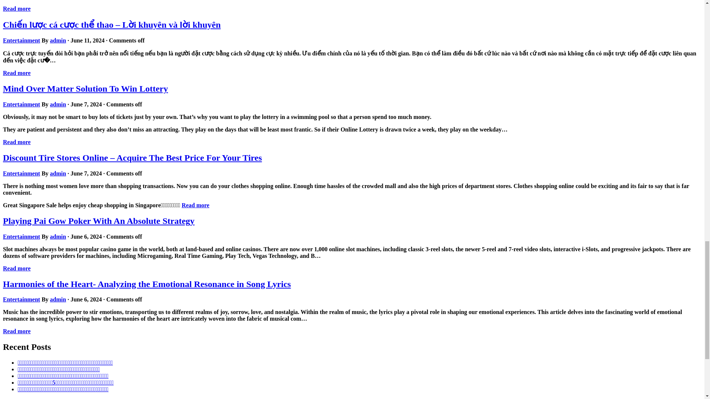  Describe the element at coordinates (58, 236) in the screenshot. I see `Posts by admin` at that location.